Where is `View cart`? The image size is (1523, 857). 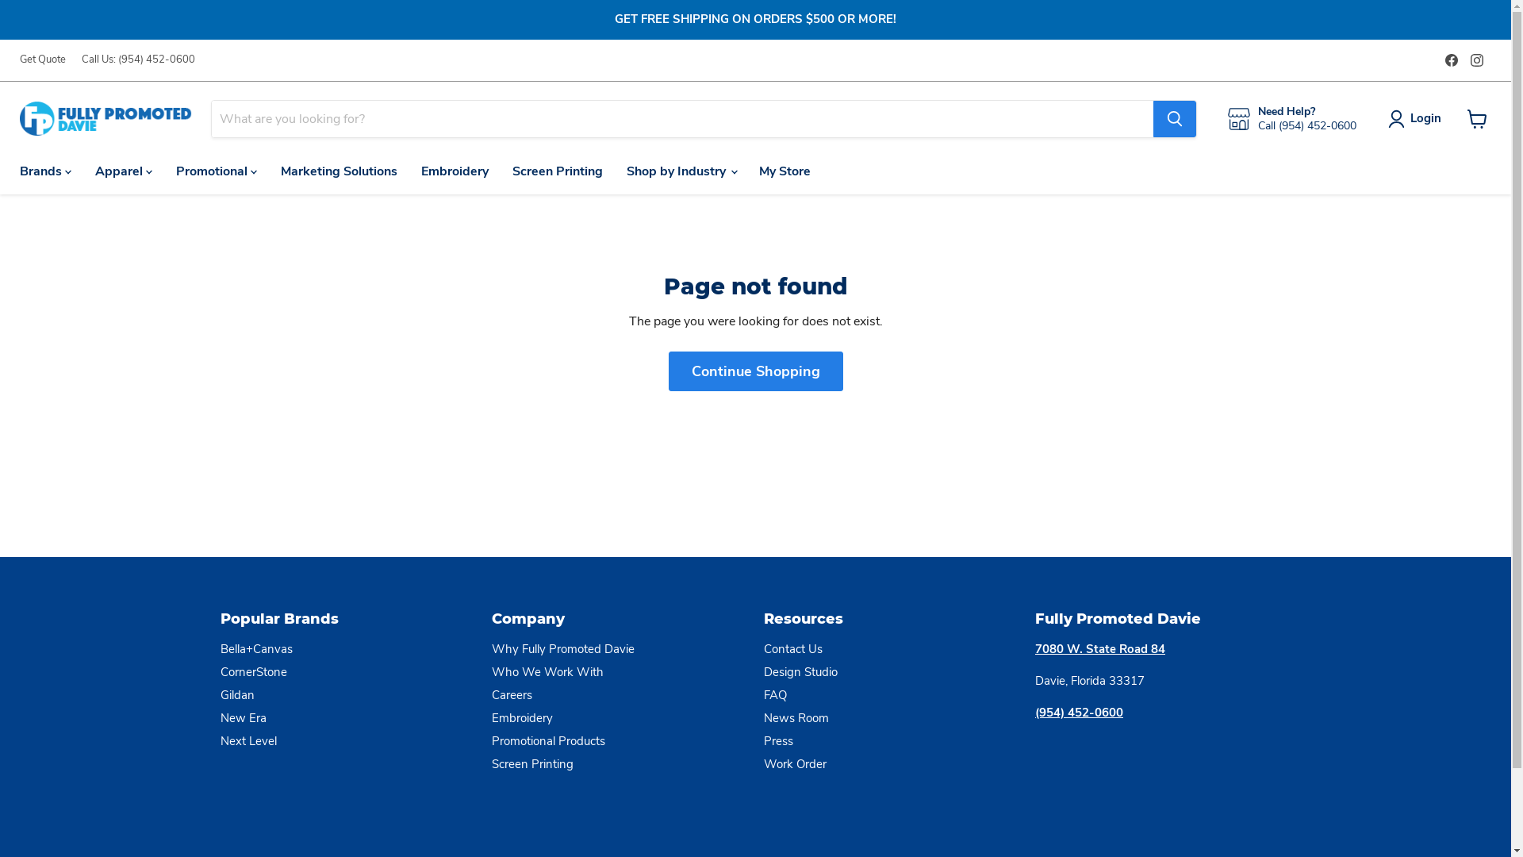
View cart is located at coordinates (1477, 119).